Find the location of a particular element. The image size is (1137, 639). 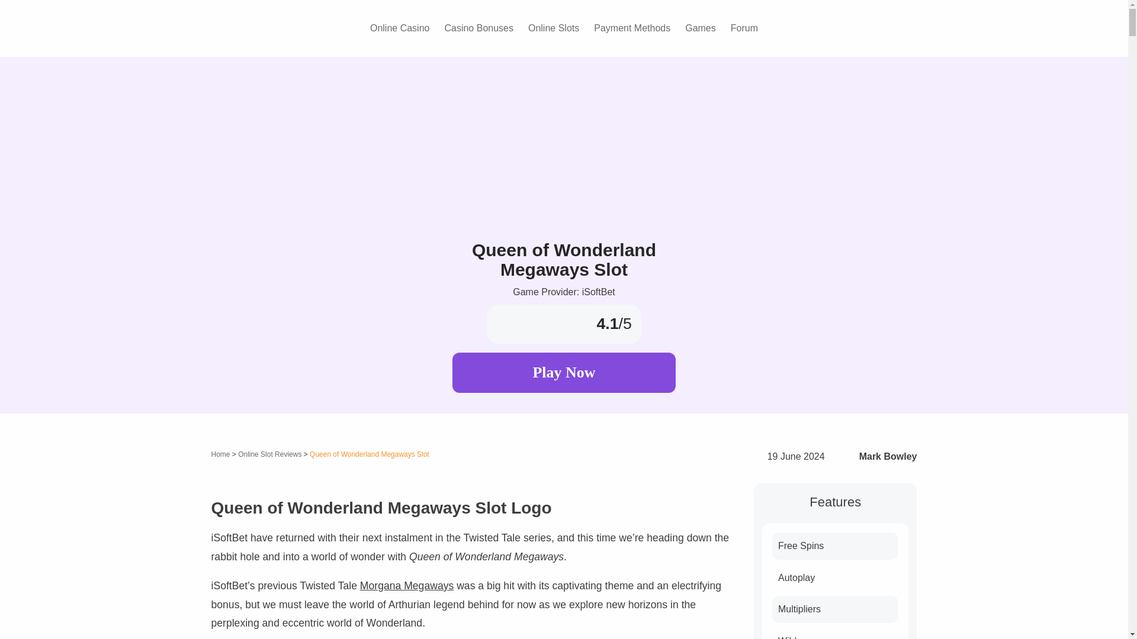

Search is located at coordinates (904, 28).